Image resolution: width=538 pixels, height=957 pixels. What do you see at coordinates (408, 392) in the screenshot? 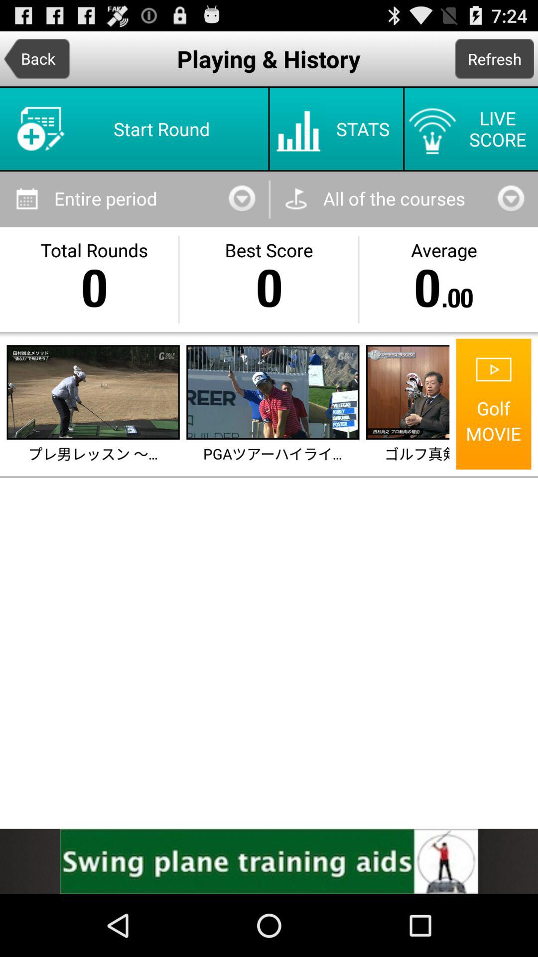
I see `click on the photo` at bounding box center [408, 392].